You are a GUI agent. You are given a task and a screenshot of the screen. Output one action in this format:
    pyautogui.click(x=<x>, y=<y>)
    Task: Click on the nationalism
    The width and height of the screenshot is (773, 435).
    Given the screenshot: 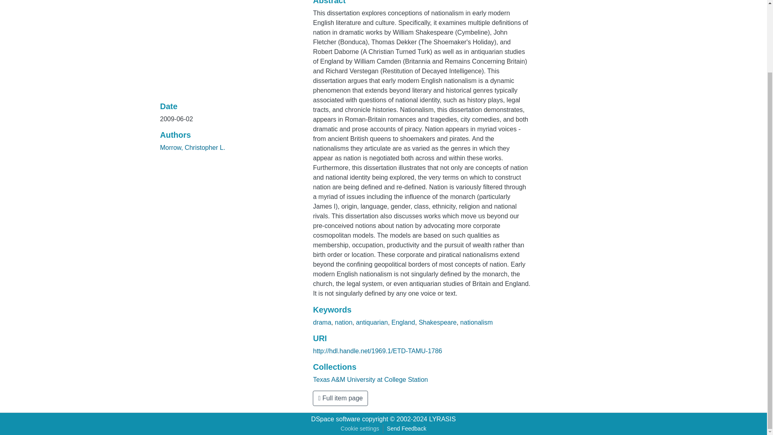 What is the action you would take?
    pyautogui.click(x=476, y=322)
    